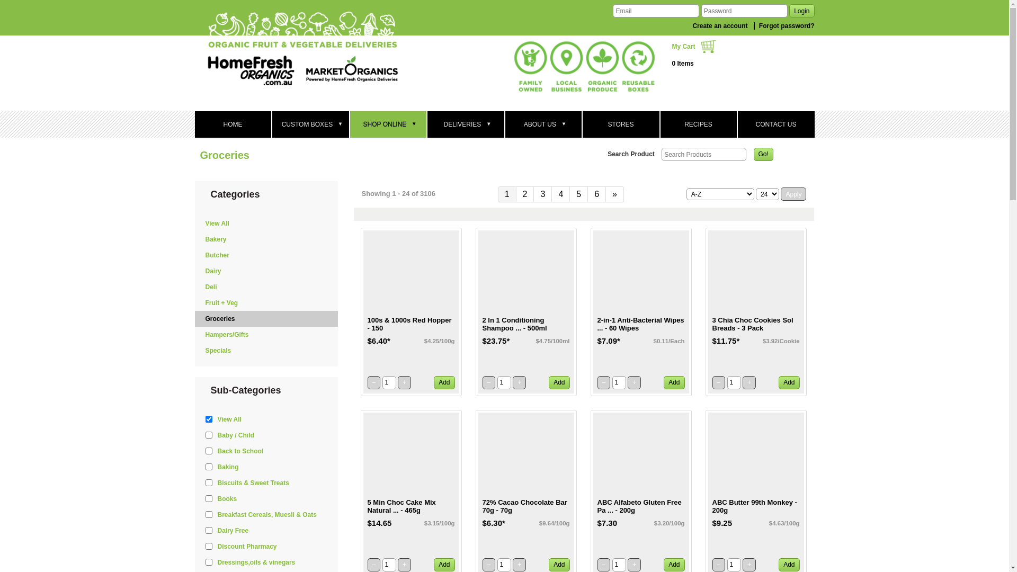 The height and width of the screenshot is (572, 1017). I want to click on Add, so click(674, 565).